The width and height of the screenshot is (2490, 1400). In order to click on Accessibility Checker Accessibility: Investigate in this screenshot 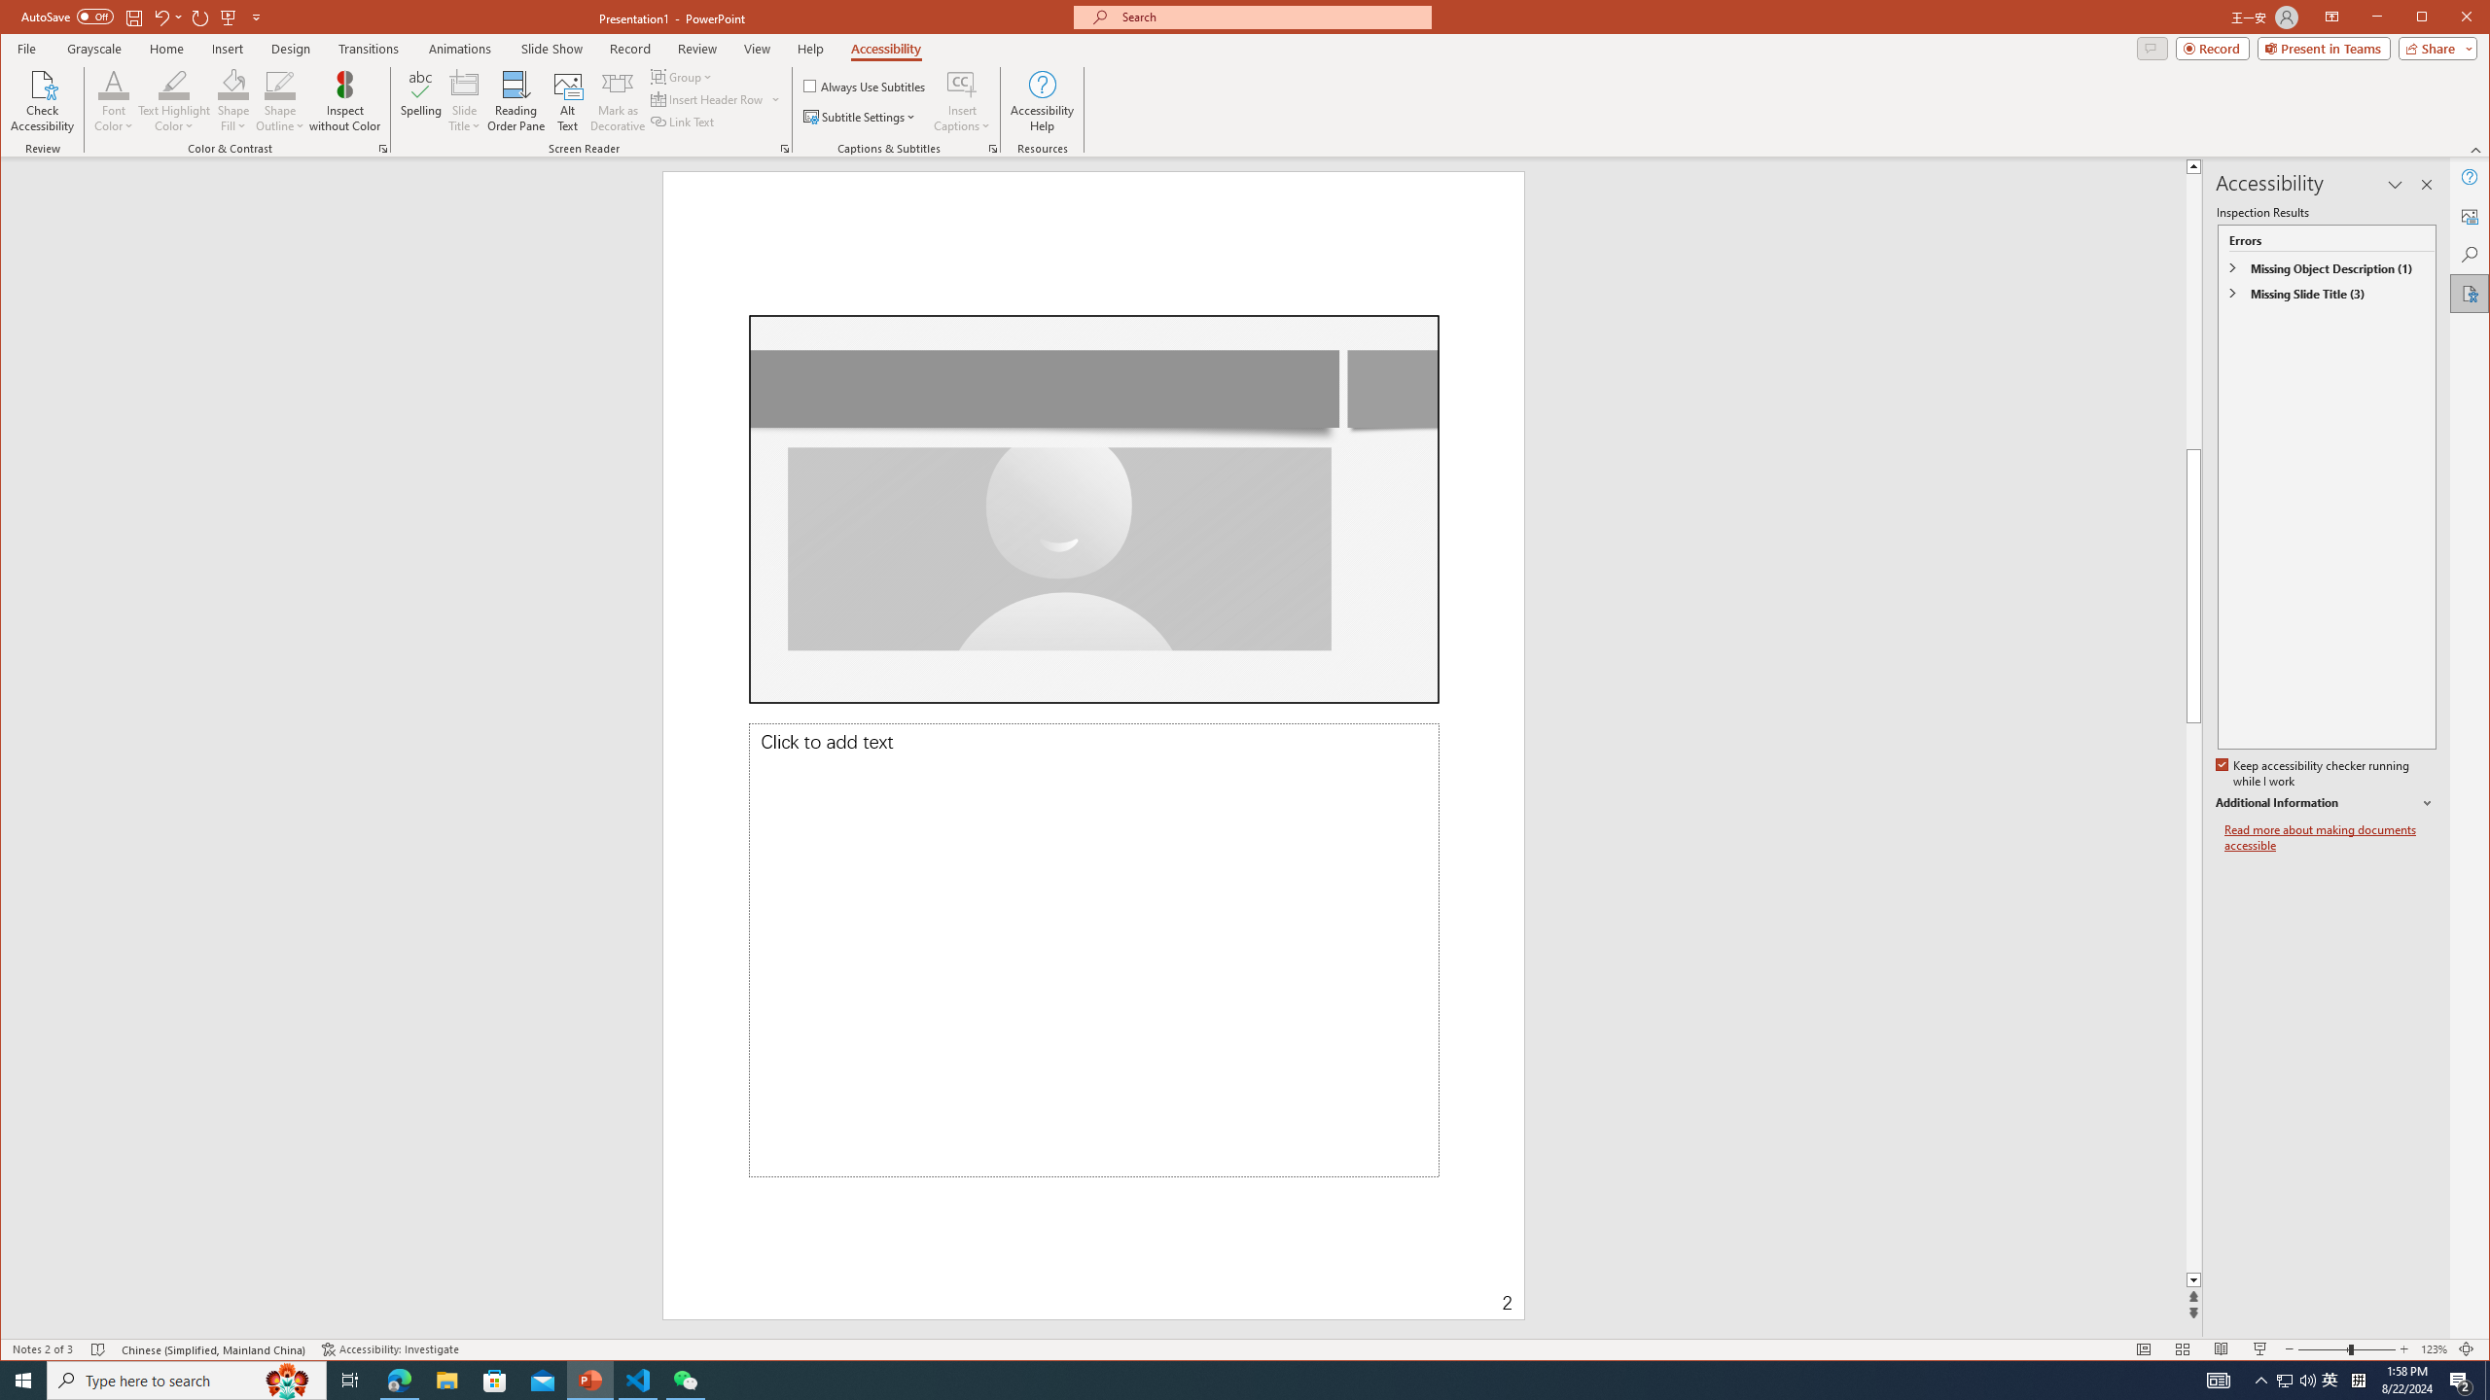, I will do `click(391, 1349)`.